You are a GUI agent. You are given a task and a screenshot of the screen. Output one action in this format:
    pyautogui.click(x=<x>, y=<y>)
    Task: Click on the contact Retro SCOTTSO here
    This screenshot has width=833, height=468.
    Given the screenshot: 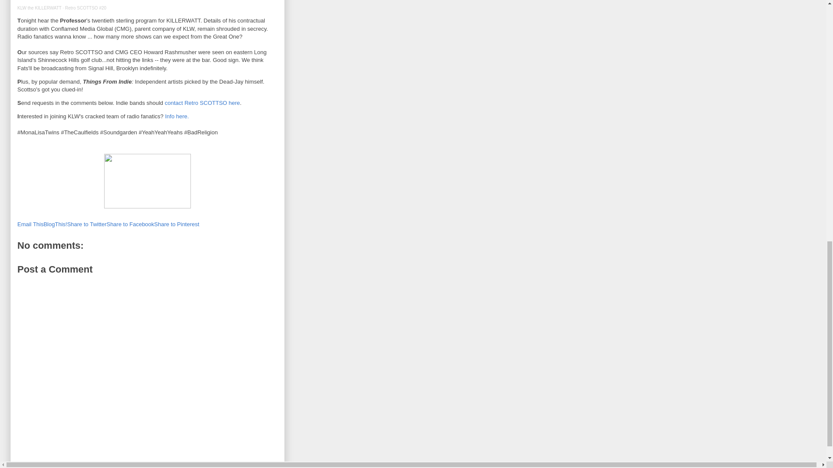 What is the action you would take?
    pyautogui.click(x=202, y=103)
    